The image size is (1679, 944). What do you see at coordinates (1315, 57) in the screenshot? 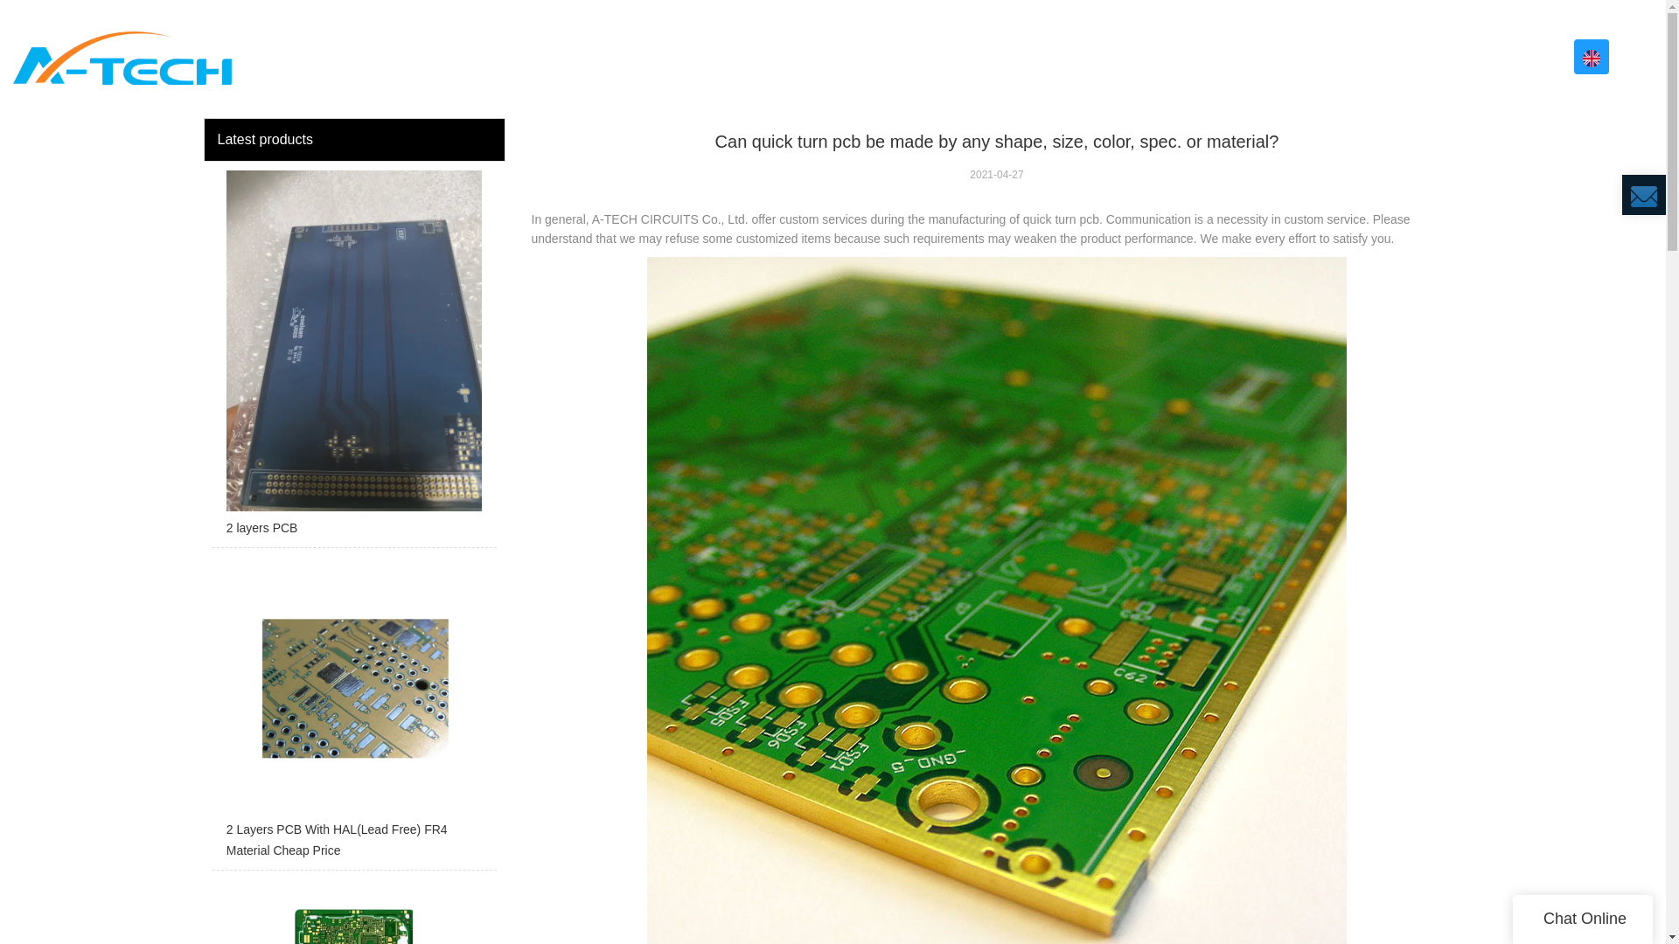
I see `CAPABILITY` at bounding box center [1315, 57].